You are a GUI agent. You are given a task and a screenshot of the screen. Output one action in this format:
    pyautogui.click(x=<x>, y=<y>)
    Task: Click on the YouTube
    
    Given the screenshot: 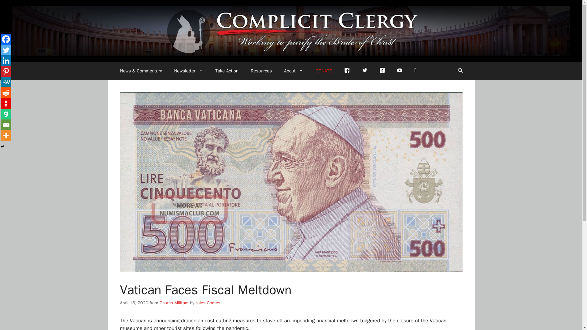 What is the action you would take?
    pyautogui.click(x=400, y=71)
    